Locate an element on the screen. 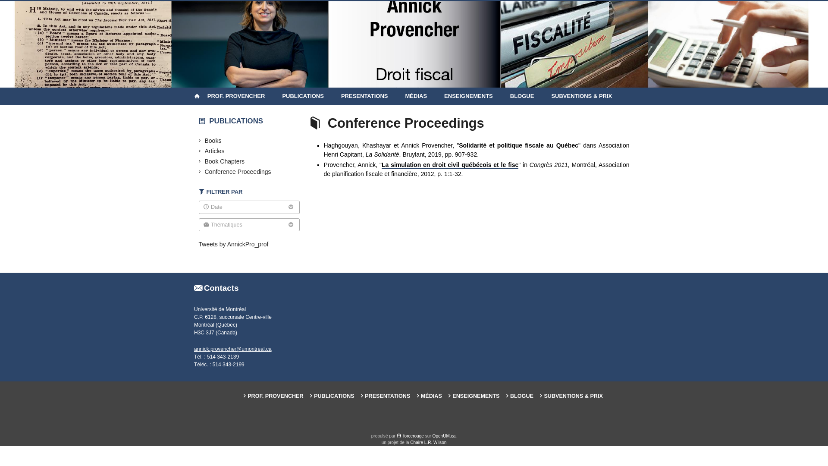 The height and width of the screenshot is (466, 828). annick.provencher@umontreal.ca is located at coordinates (233, 349).